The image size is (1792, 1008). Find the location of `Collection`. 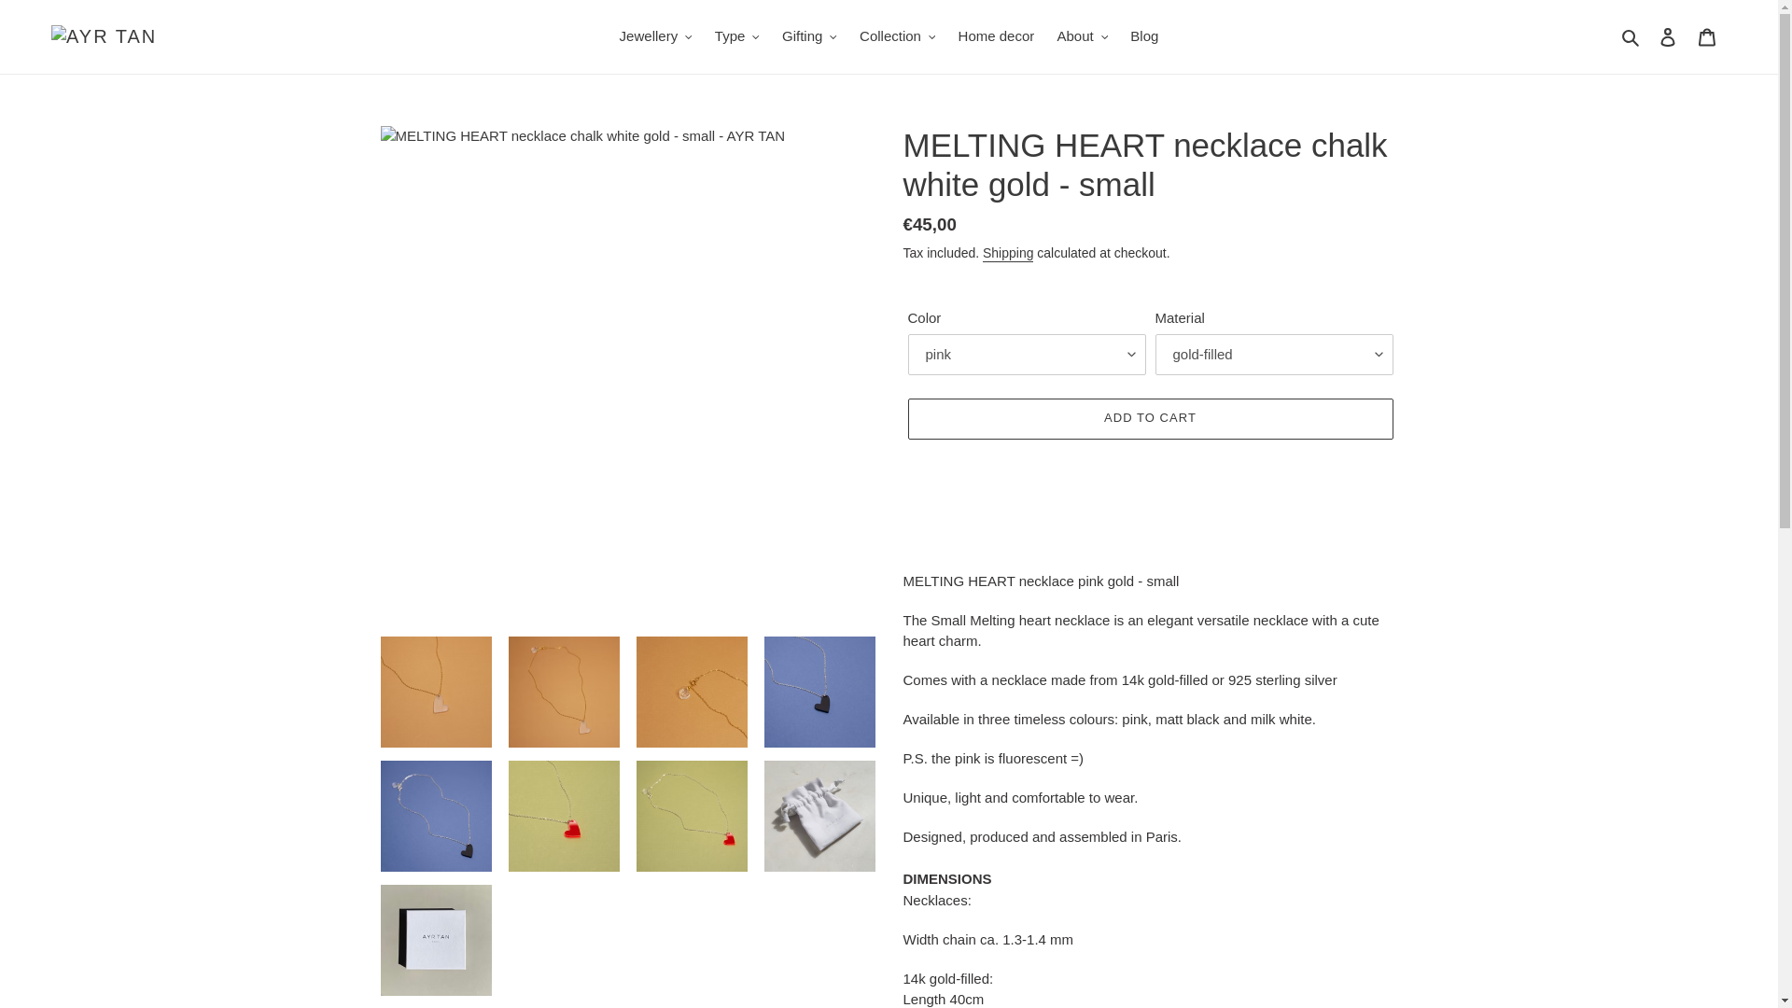

Collection is located at coordinates (896, 36).